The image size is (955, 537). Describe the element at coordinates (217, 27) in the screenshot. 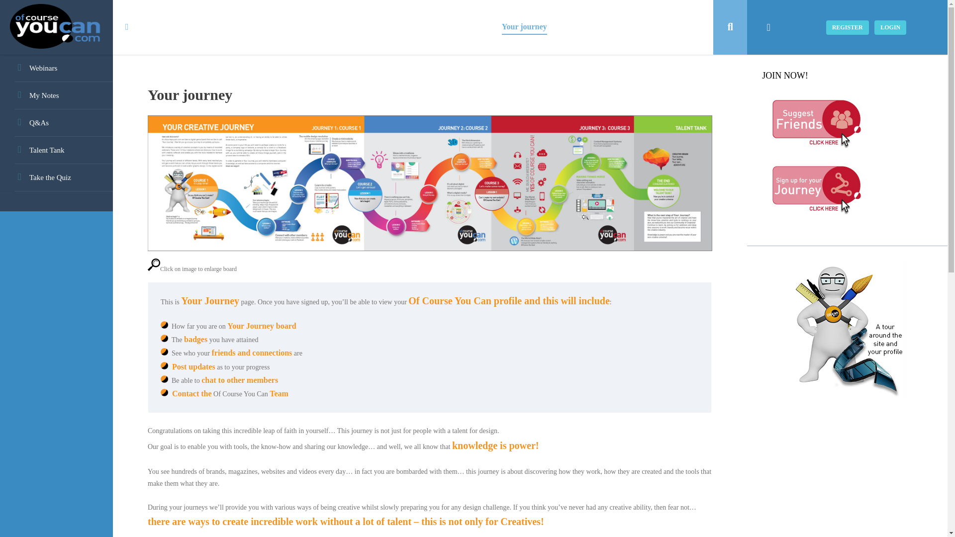

I see `Who are we?` at that location.